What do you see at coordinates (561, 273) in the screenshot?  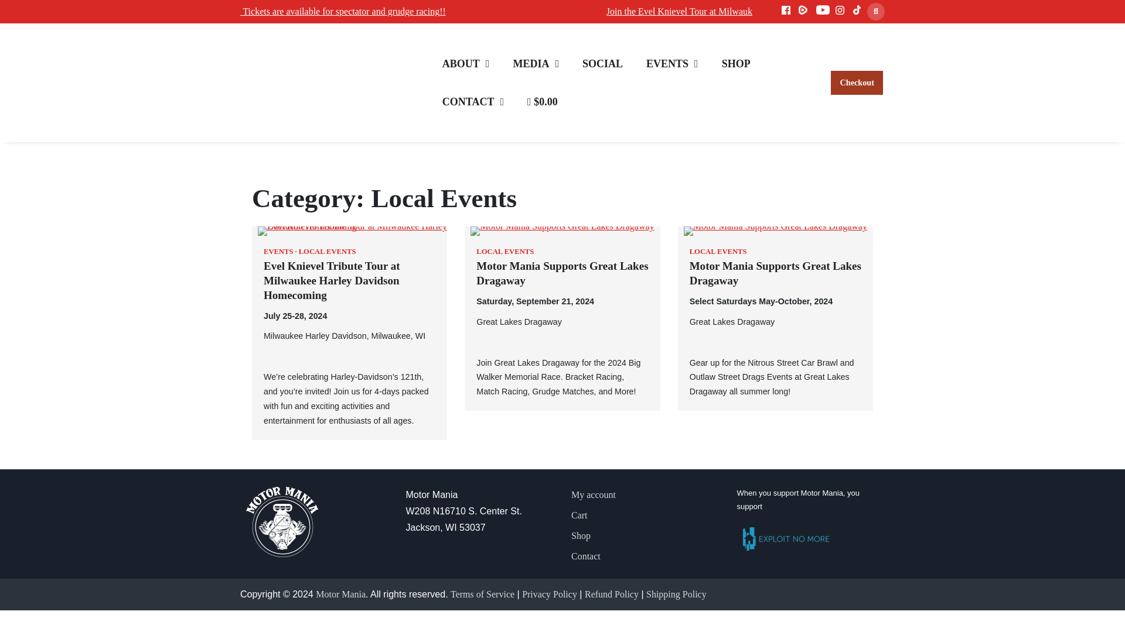 I see `Motor Mania Supports Great Lakes Dragaway` at bounding box center [561, 273].